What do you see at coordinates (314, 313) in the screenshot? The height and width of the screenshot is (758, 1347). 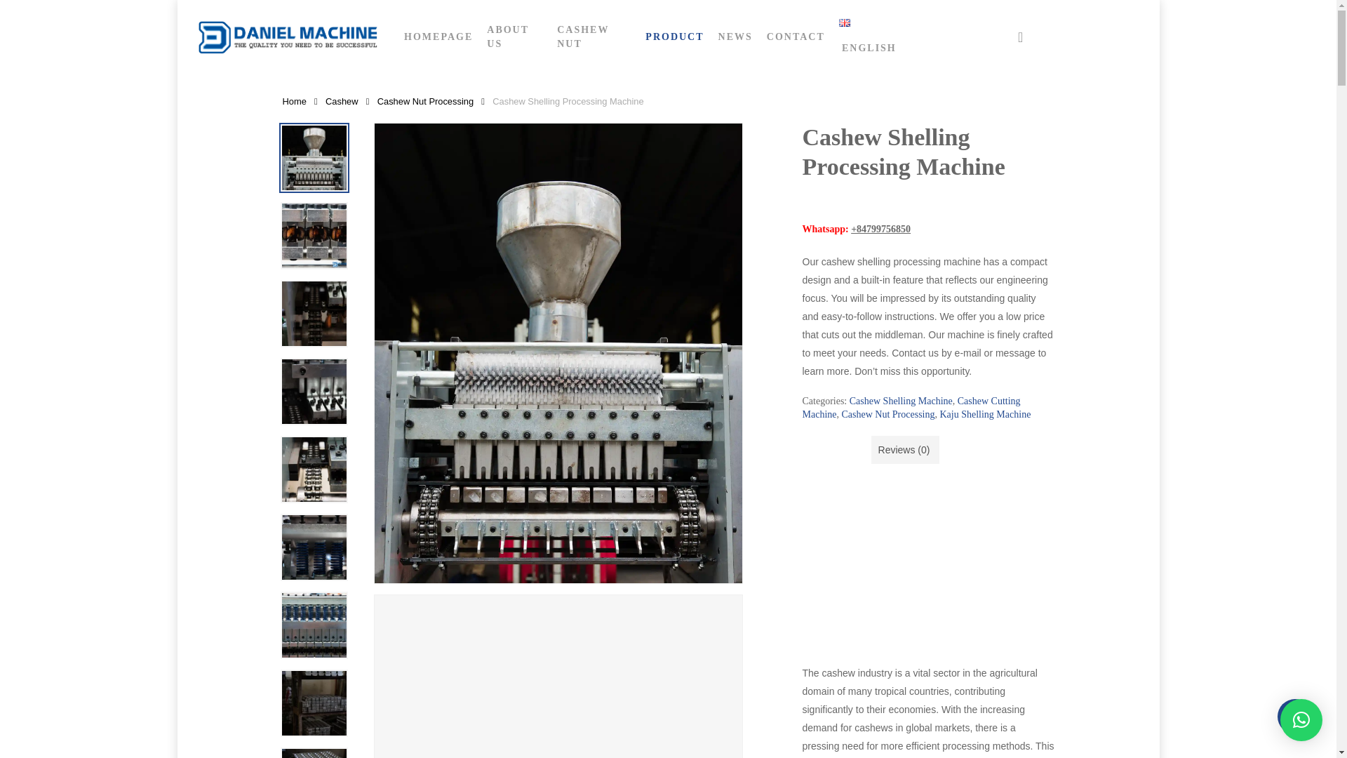 I see `Cashew Shelling Processing Machine 3` at bounding box center [314, 313].